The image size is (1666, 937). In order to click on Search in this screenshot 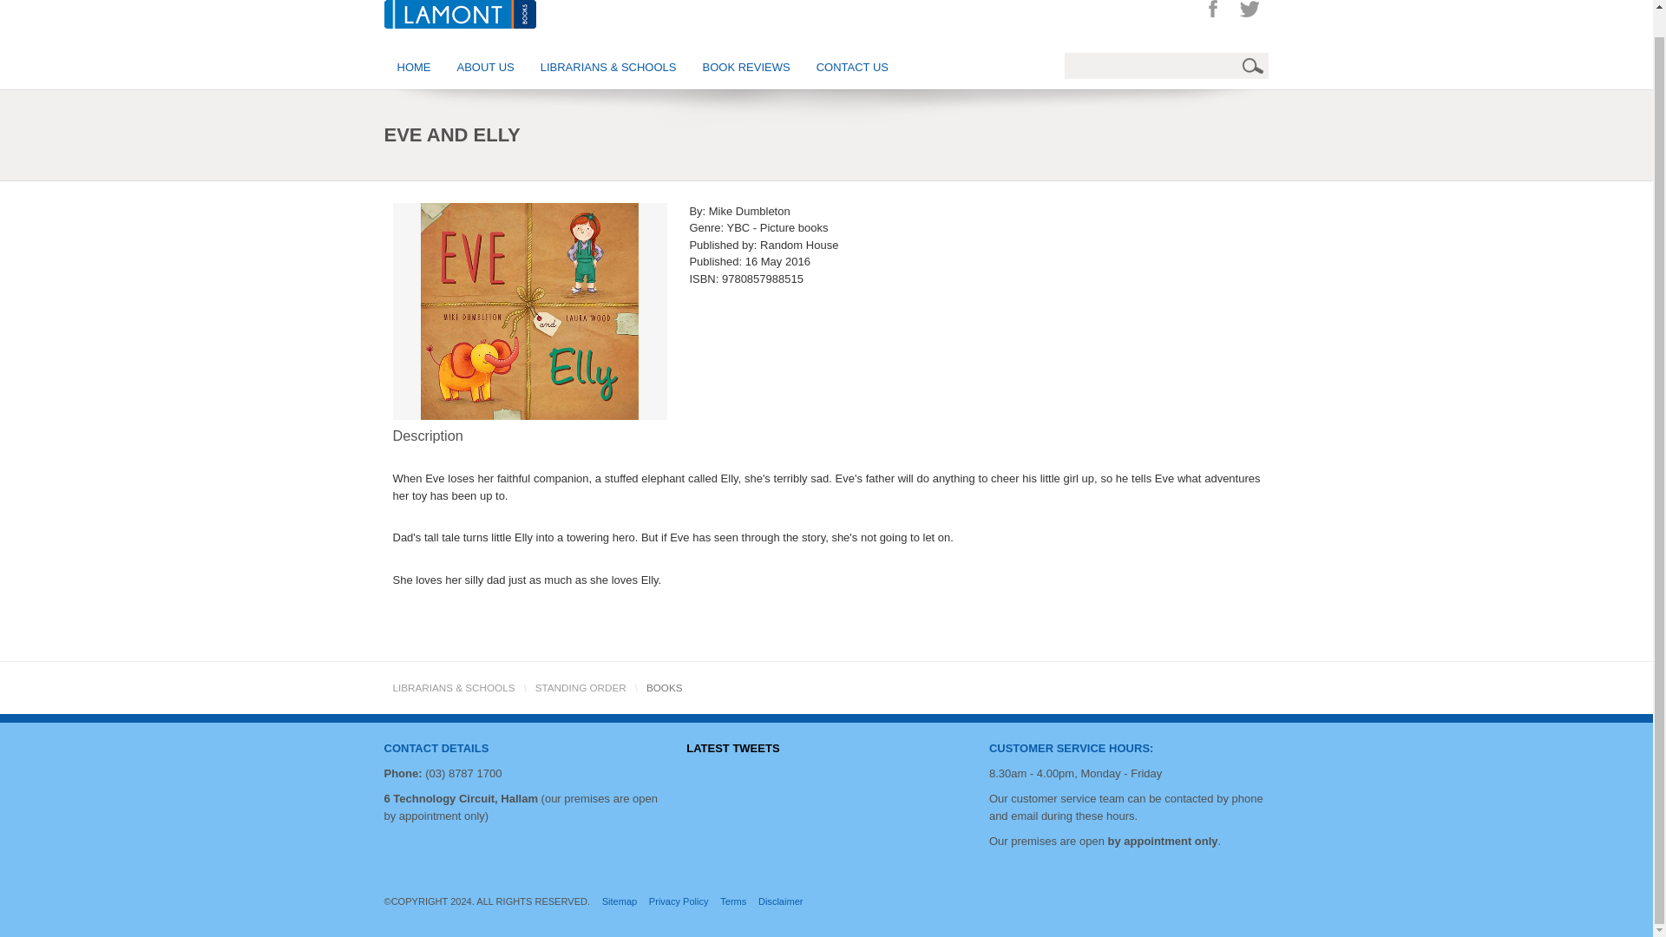, I will do `click(1255, 65)`.